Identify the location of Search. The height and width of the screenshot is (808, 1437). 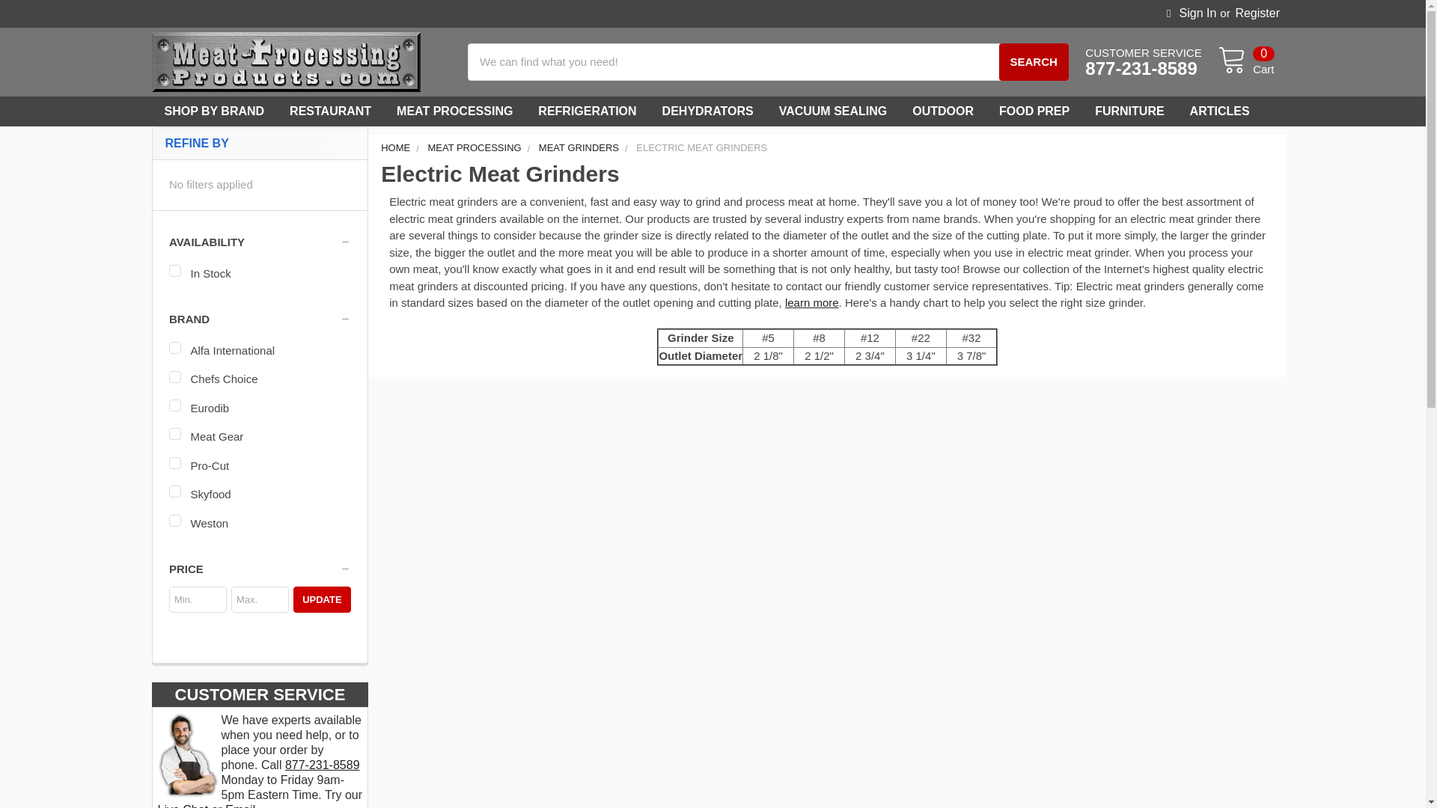
(1151, 52).